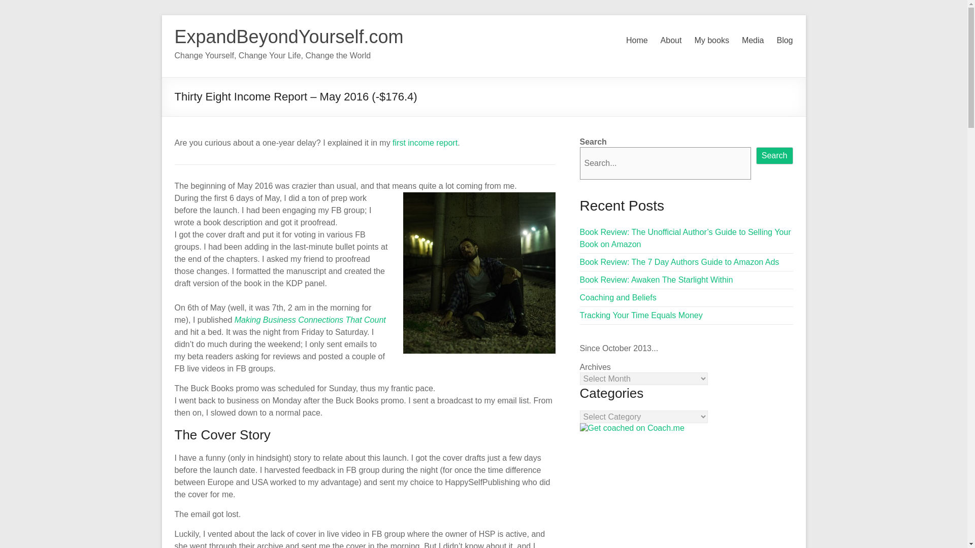 This screenshot has height=548, width=975. What do you see at coordinates (671, 41) in the screenshot?
I see `About` at bounding box center [671, 41].